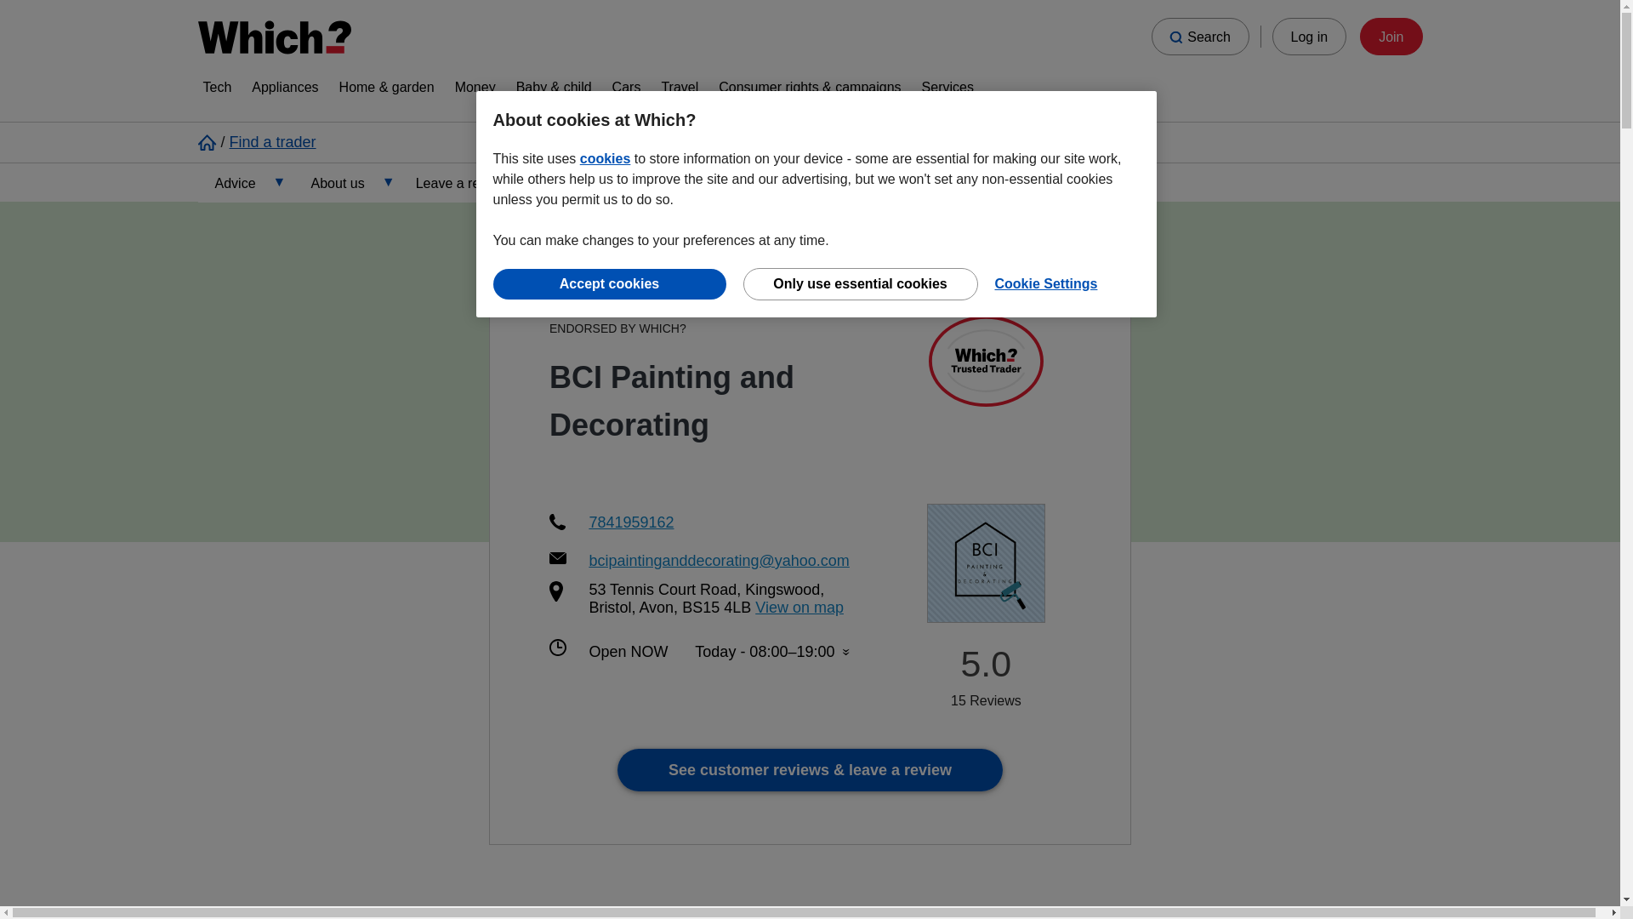 The width and height of the screenshot is (1633, 919). What do you see at coordinates (1199, 36) in the screenshot?
I see `Search` at bounding box center [1199, 36].